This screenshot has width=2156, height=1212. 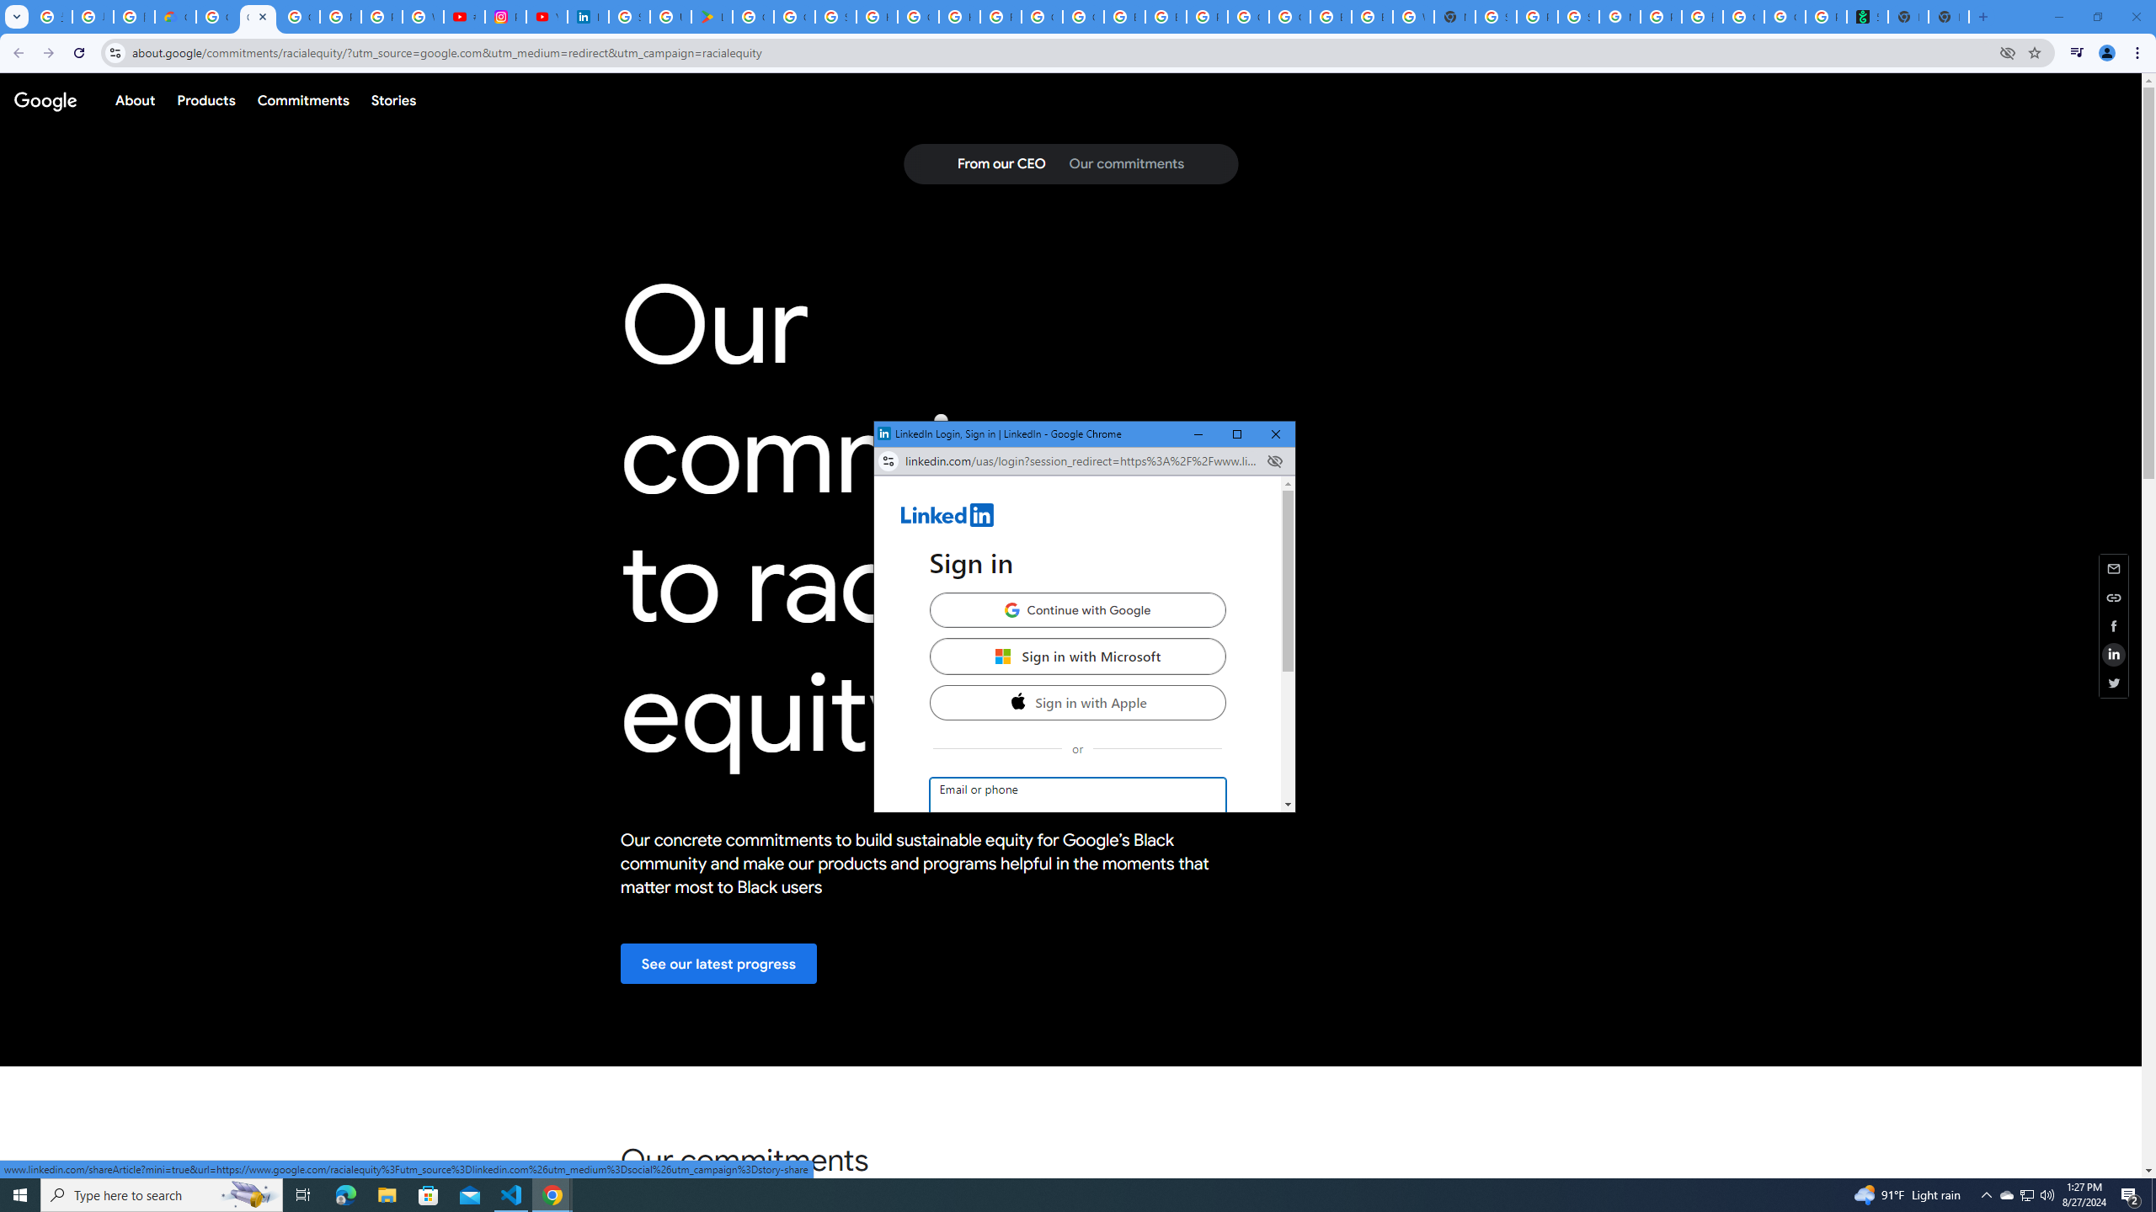 I want to click on Start, so click(x=2028, y=1195).